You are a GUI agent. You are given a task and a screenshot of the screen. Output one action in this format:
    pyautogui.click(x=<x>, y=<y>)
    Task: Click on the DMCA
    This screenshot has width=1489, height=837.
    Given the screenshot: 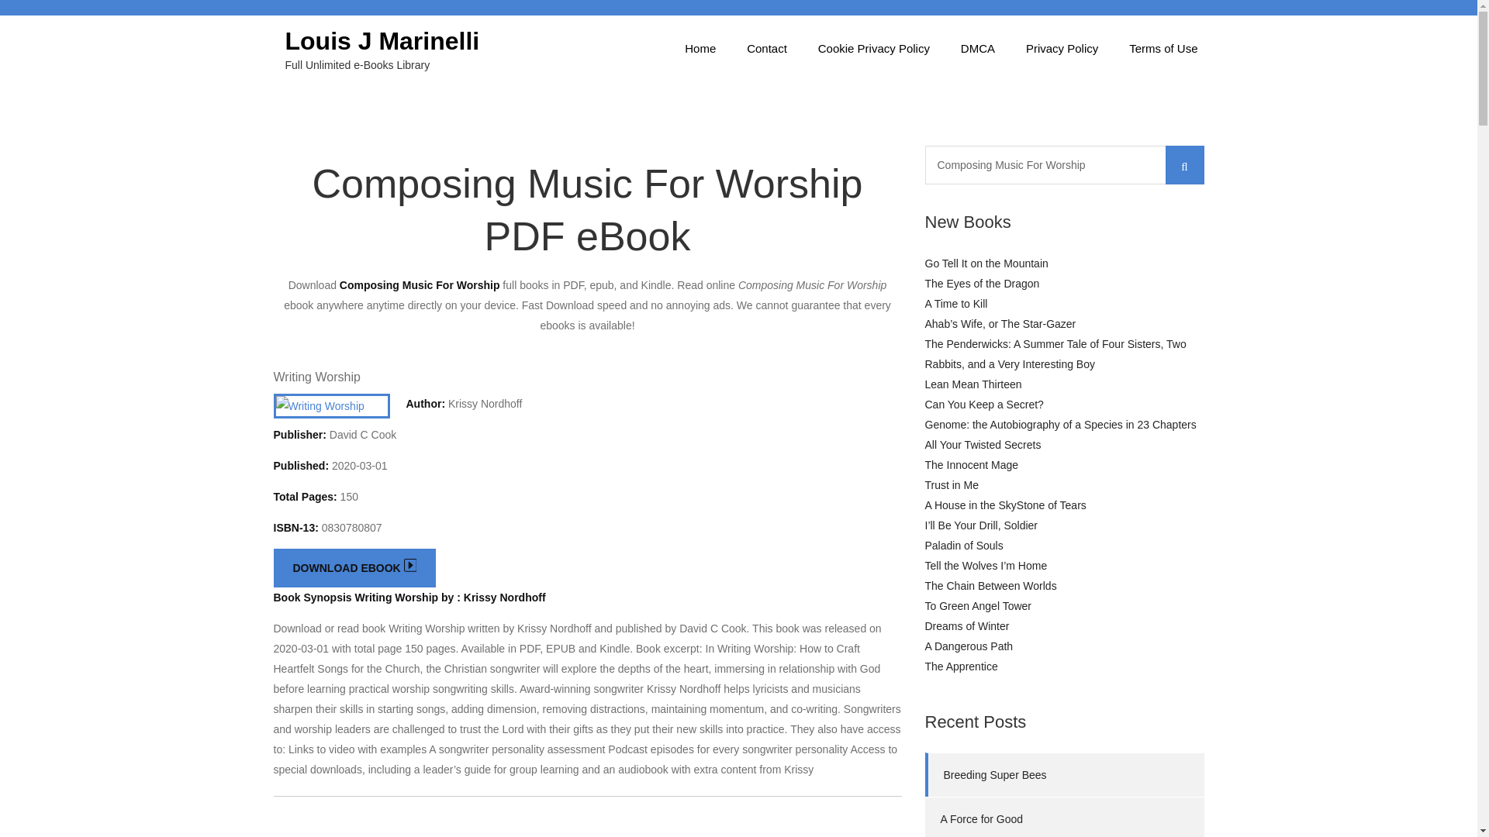 What is the action you would take?
    pyautogui.click(x=978, y=48)
    